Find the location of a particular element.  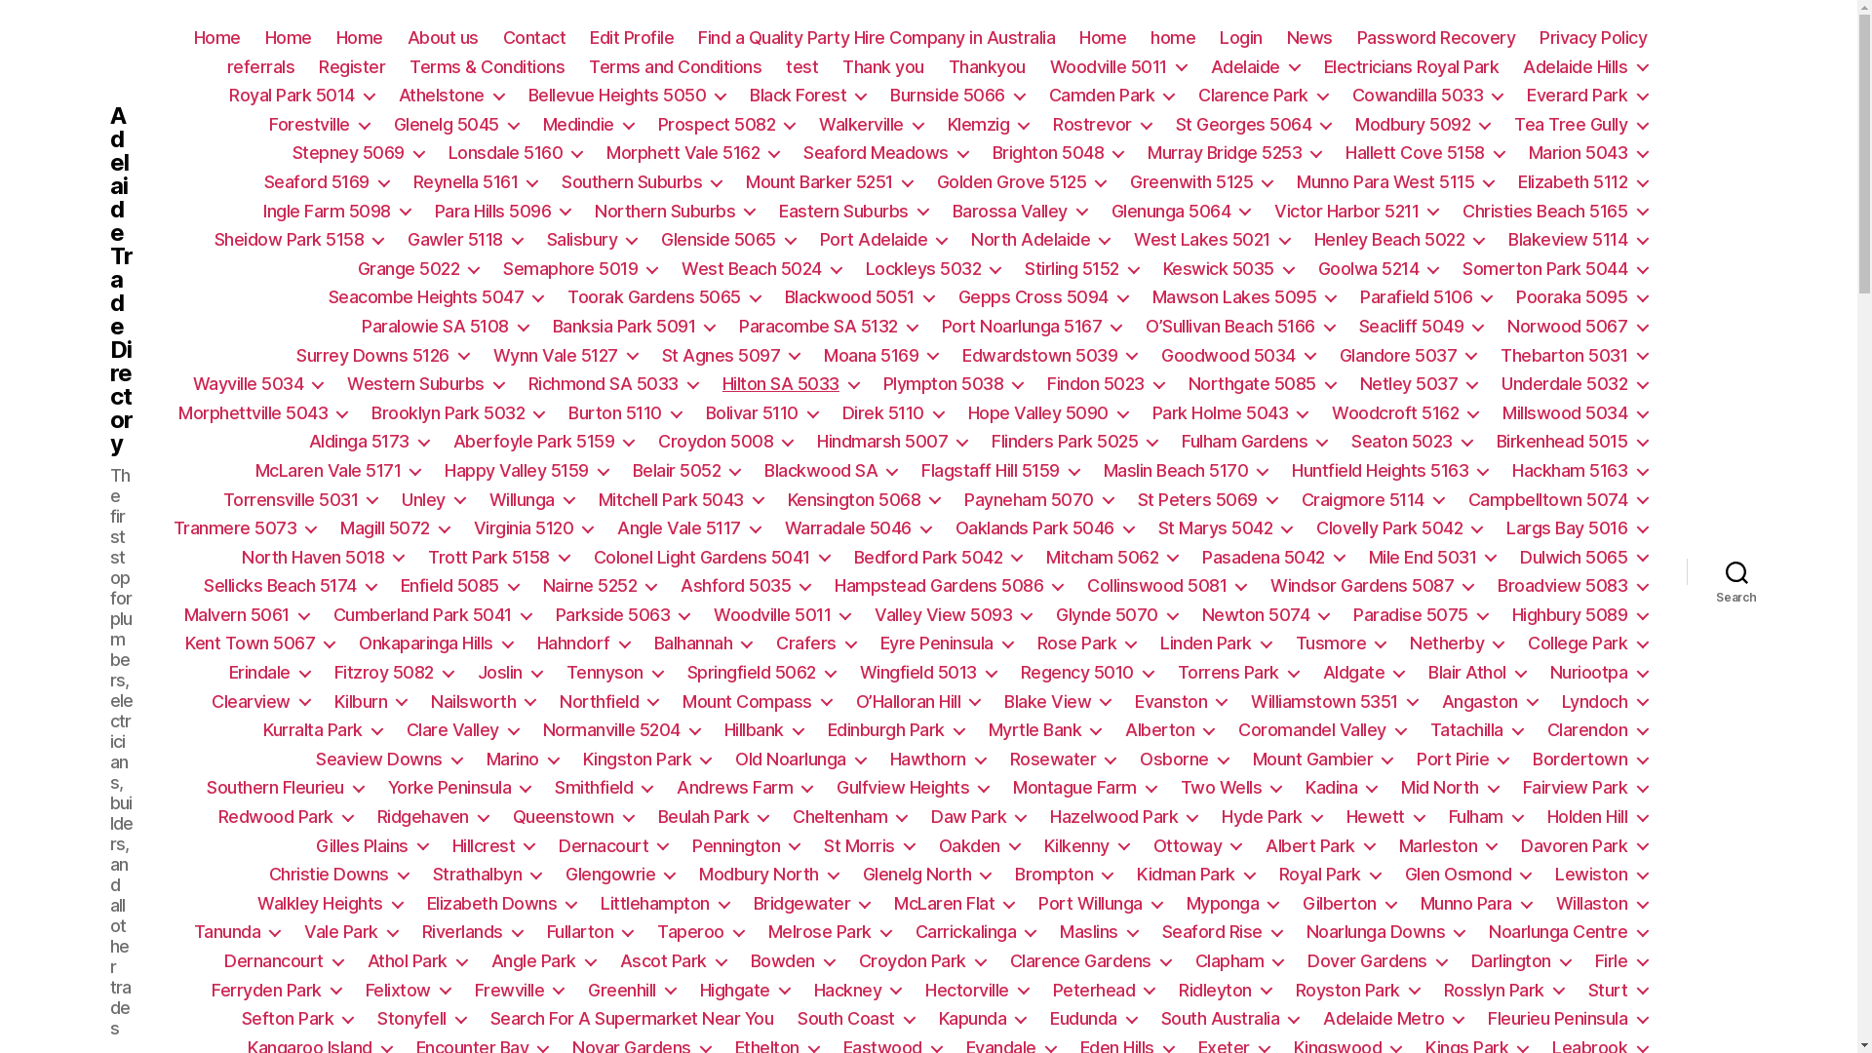

Osborne is located at coordinates (1184, 760).